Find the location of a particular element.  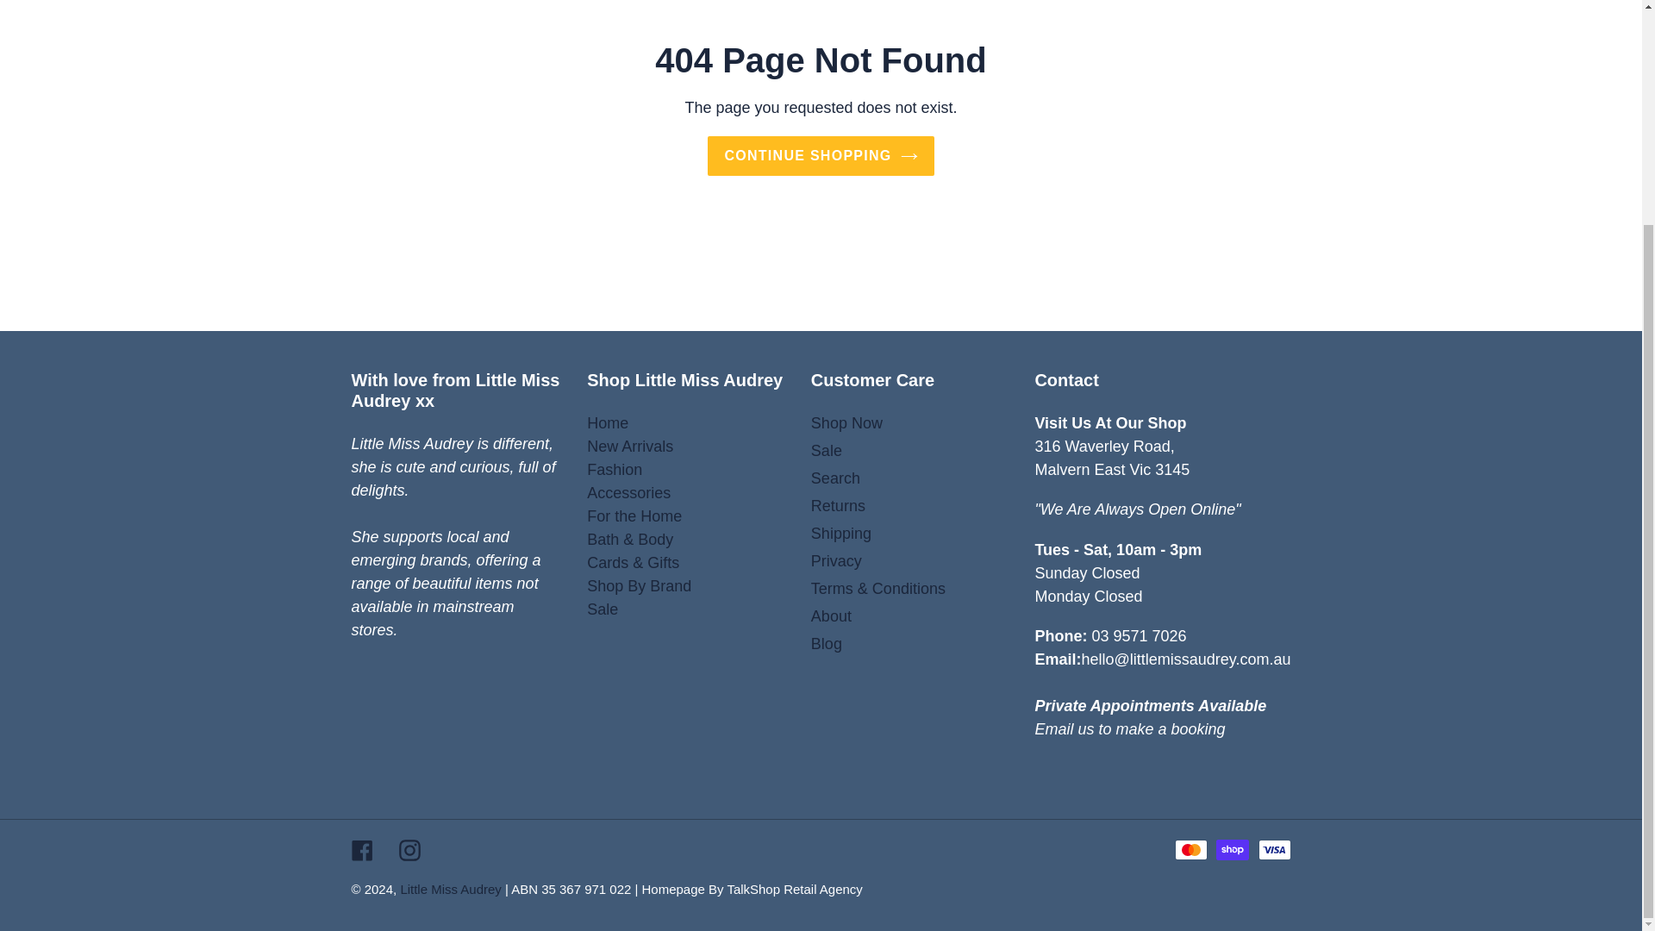

For The Home is located at coordinates (634, 515).